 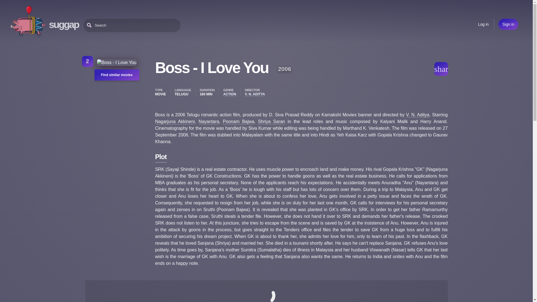 I want to click on V. N. Aditya, so click(x=418, y=115).